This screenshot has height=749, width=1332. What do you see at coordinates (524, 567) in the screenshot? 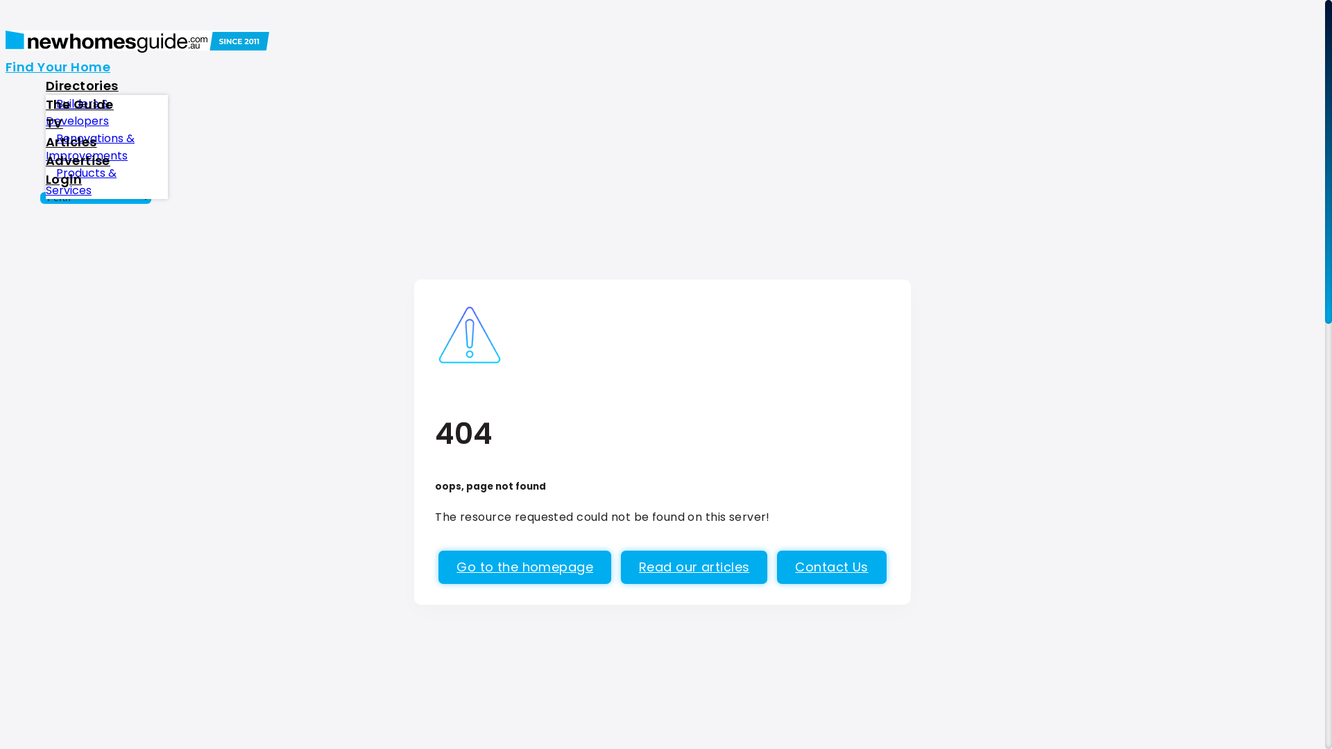
I see `Go to the homepage` at bounding box center [524, 567].